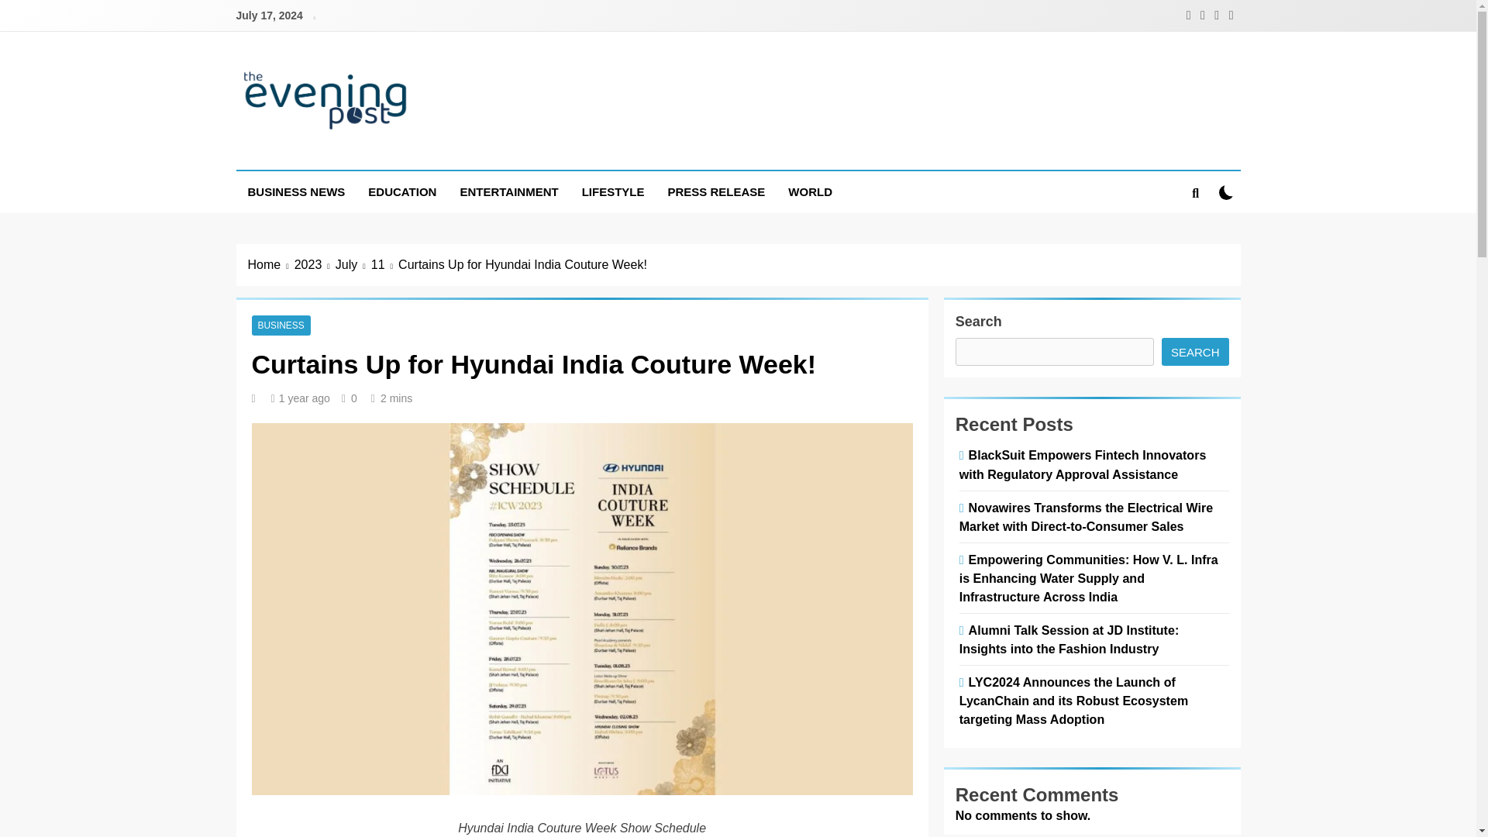 Image resolution: width=1488 pixels, height=837 pixels. What do you see at coordinates (315, 265) in the screenshot?
I see `2023` at bounding box center [315, 265].